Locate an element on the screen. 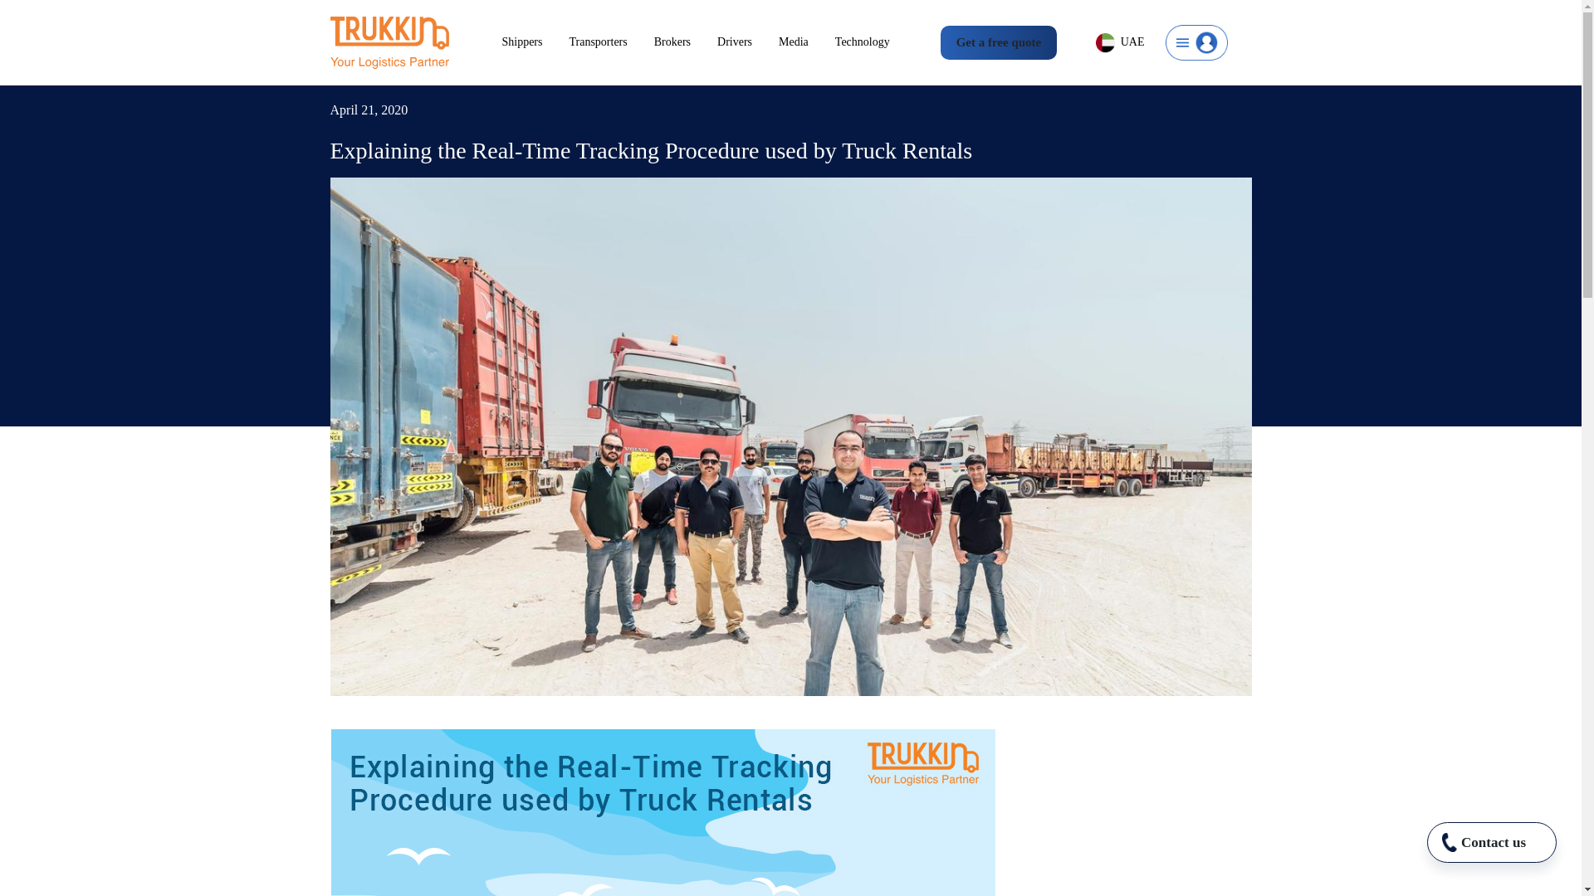  Get a free quote is located at coordinates (999, 43).